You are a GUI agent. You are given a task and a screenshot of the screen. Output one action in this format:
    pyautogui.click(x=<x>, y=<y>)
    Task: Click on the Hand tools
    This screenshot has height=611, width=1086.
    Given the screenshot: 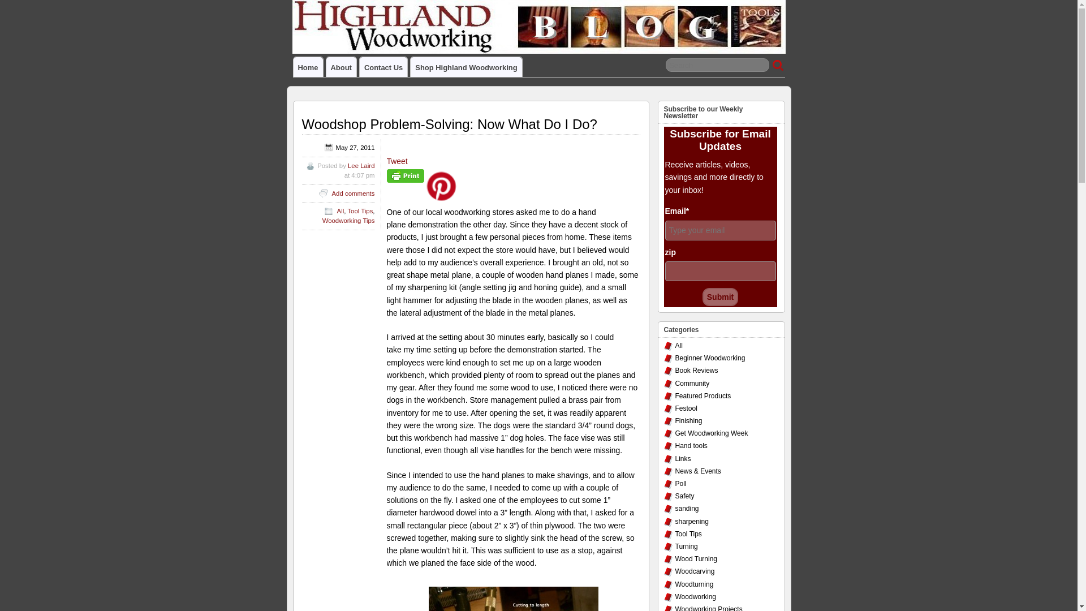 What is the action you would take?
    pyautogui.click(x=691, y=445)
    